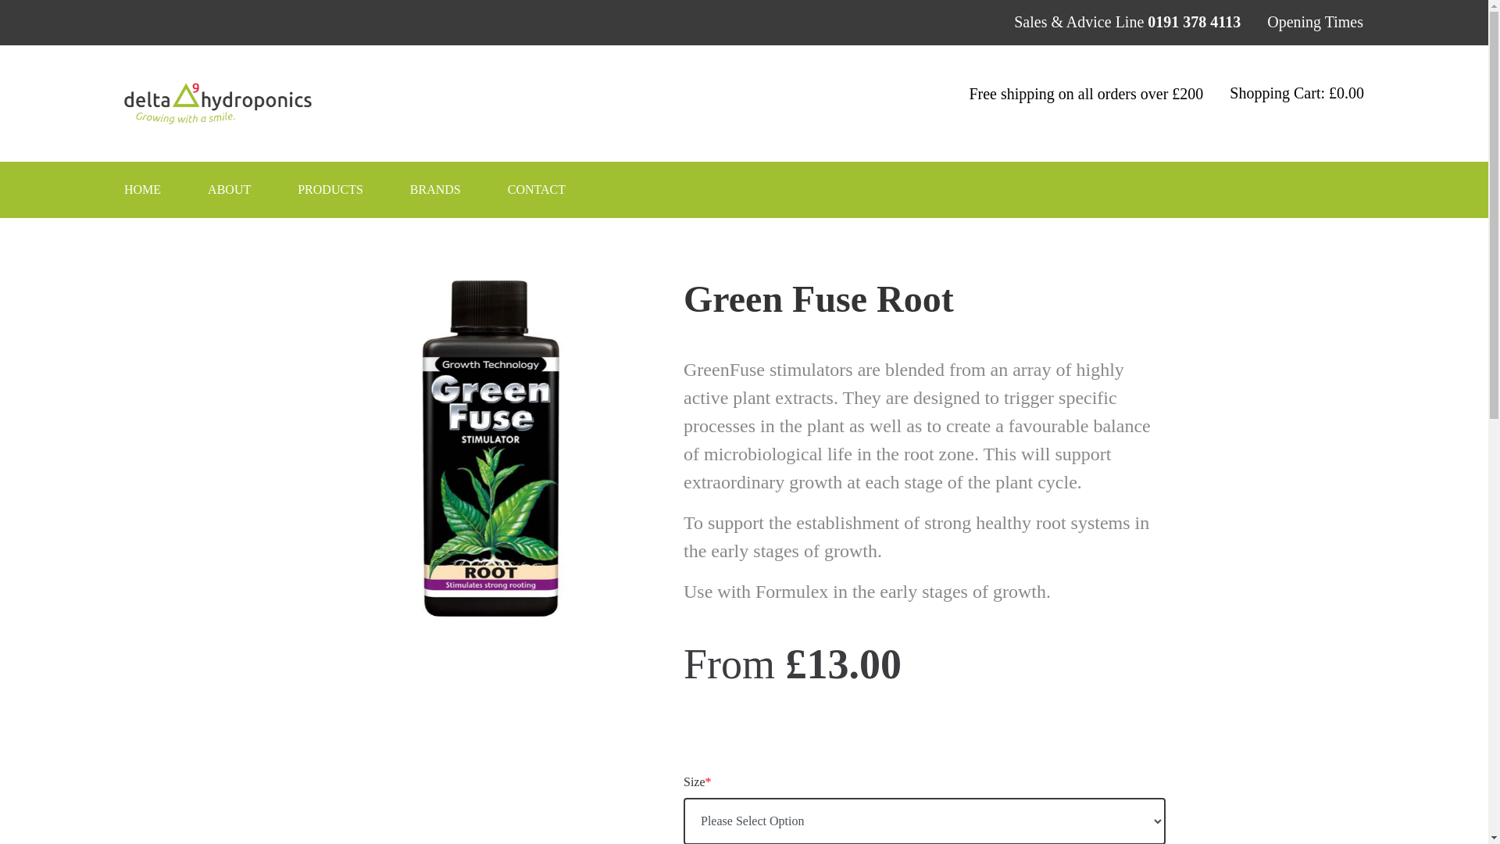 The image size is (1500, 844). What do you see at coordinates (166, 189) in the screenshot?
I see `HOME` at bounding box center [166, 189].